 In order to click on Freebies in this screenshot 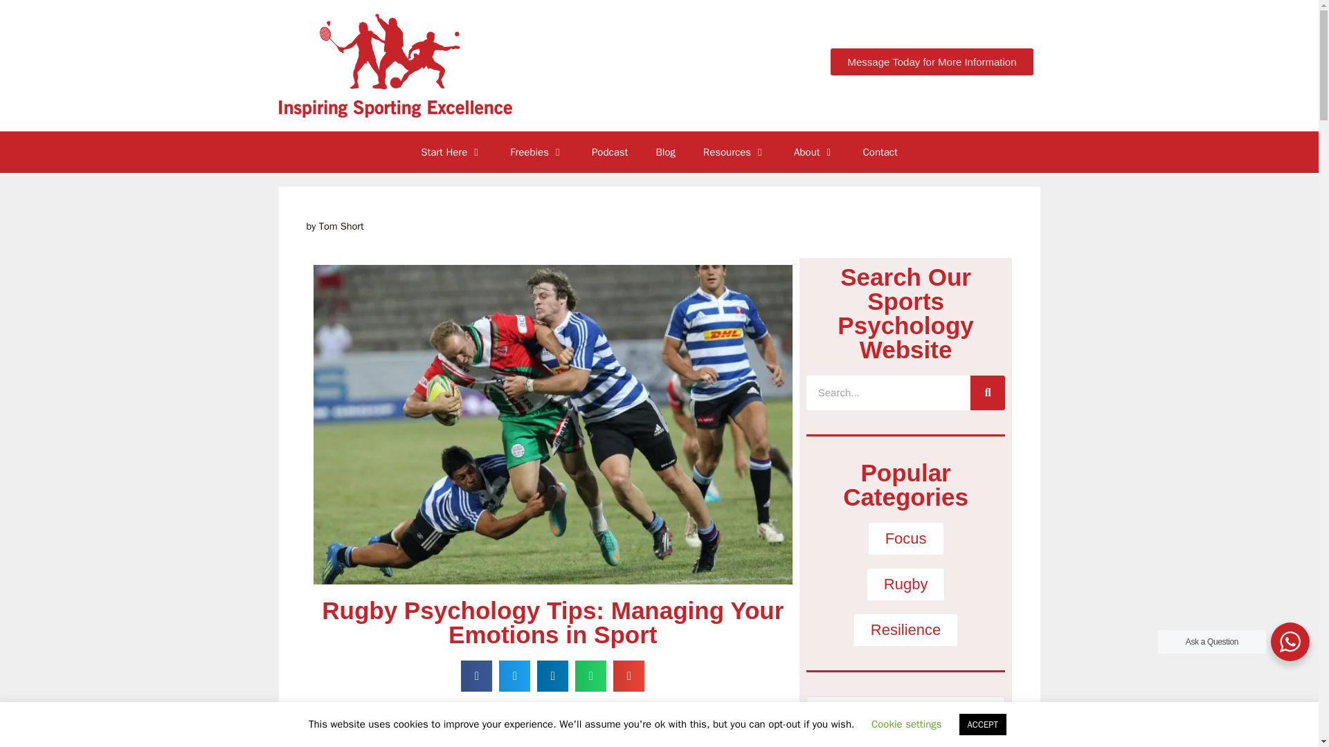, I will do `click(537, 152)`.